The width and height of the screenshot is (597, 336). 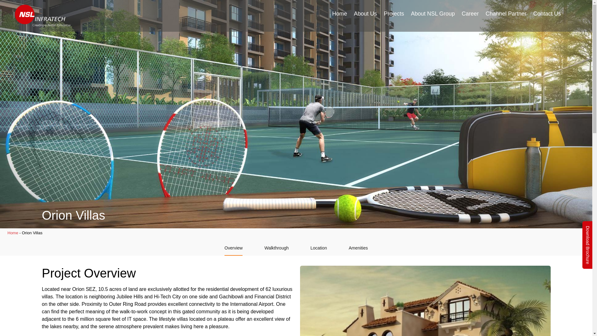 I want to click on Contact Us, so click(x=547, y=14).